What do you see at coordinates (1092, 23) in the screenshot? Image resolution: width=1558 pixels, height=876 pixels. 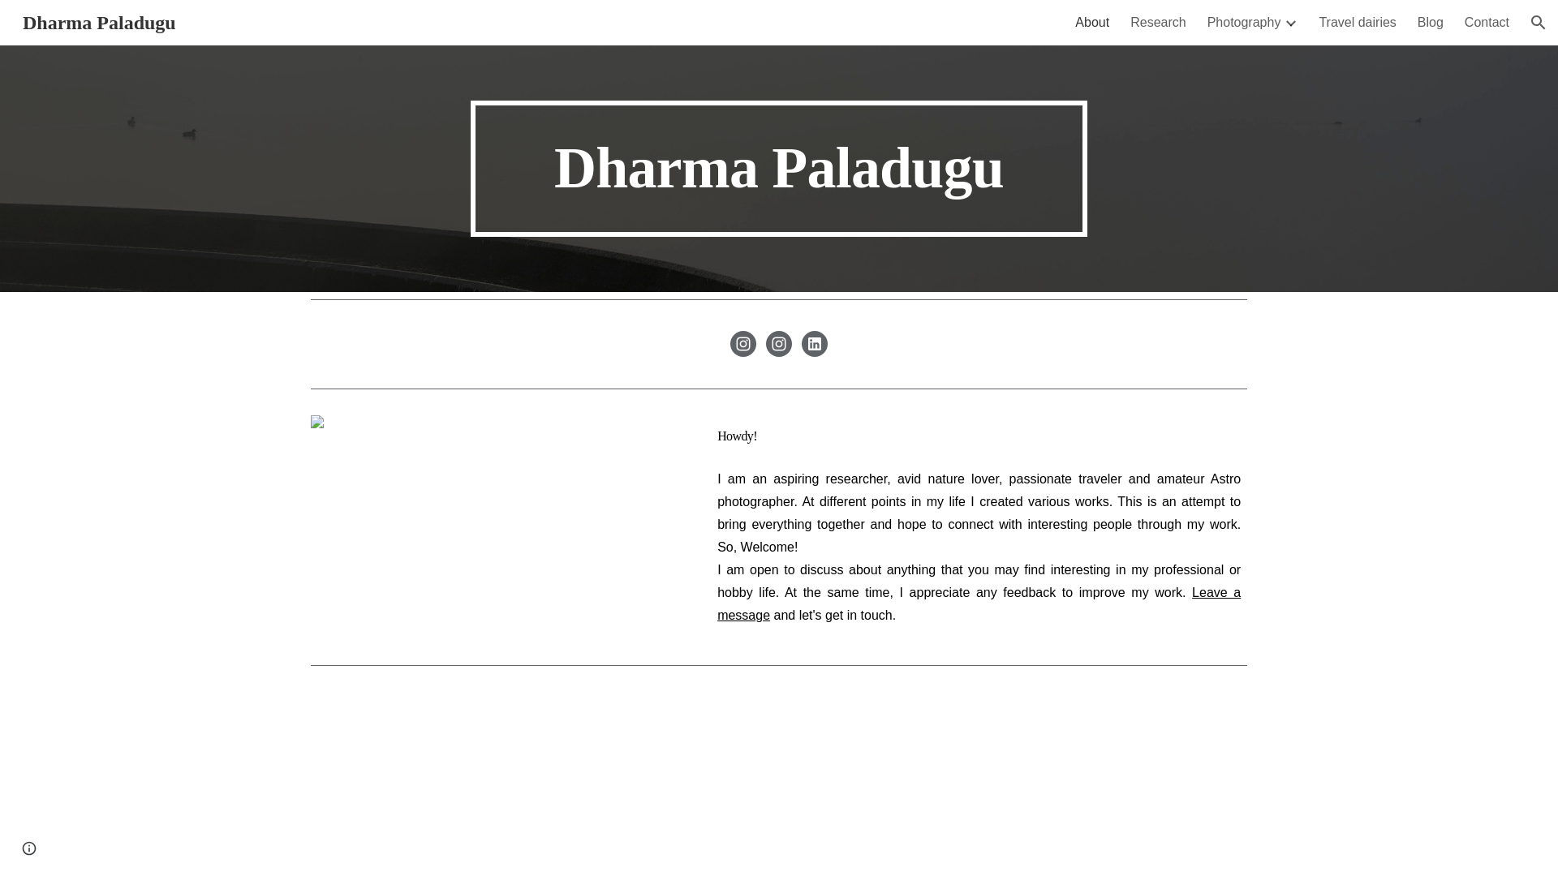 I see `About` at bounding box center [1092, 23].